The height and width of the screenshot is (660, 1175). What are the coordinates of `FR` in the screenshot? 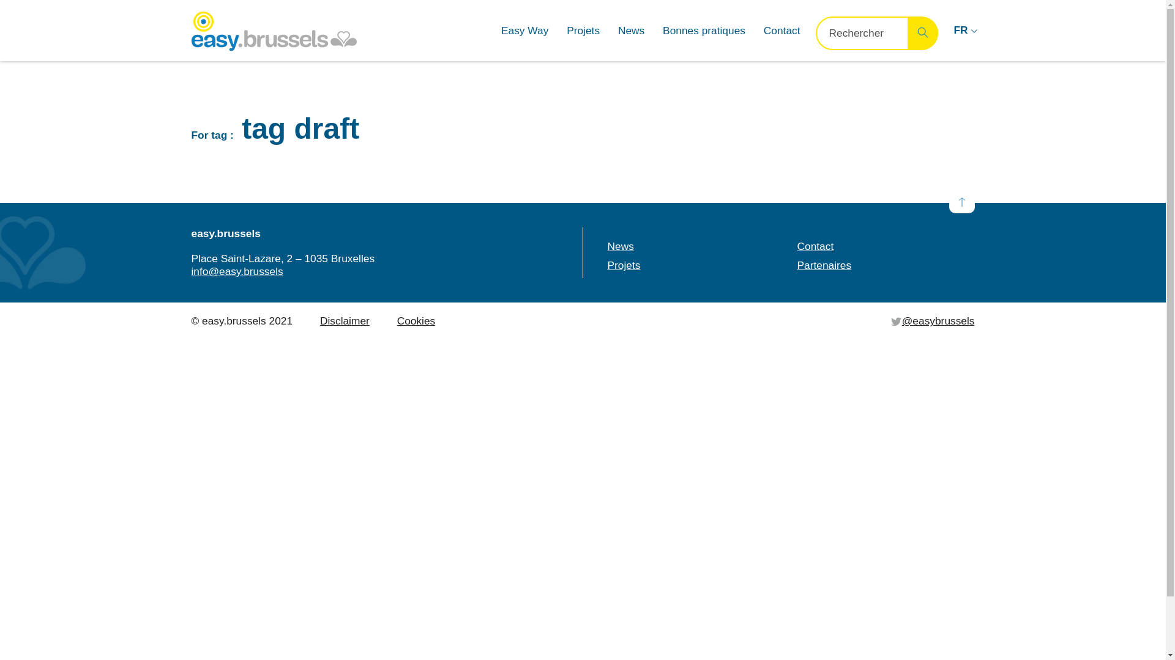 It's located at (963, 31).